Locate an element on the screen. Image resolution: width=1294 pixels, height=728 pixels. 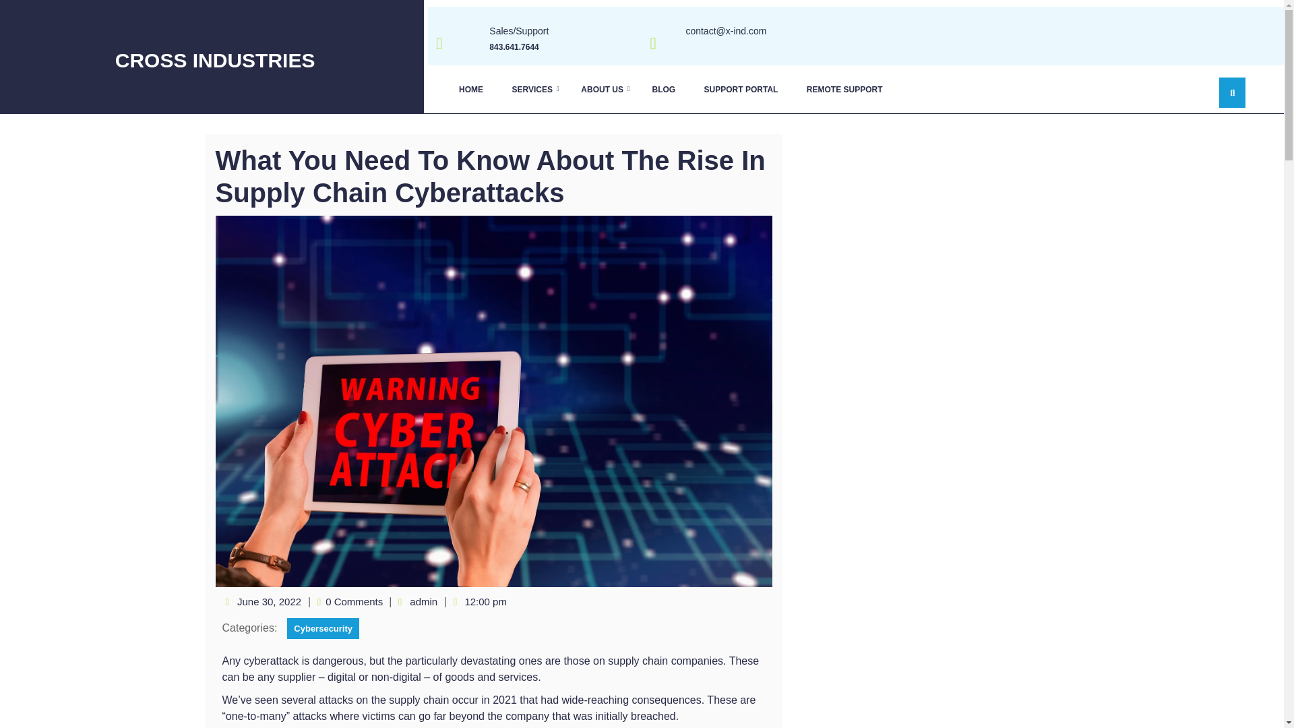
ABOUT US is located at coordinates (602, 89).